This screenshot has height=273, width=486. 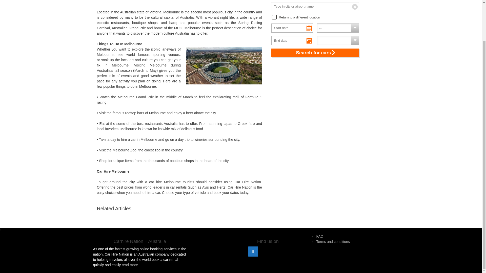 What do you see at coordinates (130, 265) in the screenshot?
I see `read more` at bounding box center [130, 265].